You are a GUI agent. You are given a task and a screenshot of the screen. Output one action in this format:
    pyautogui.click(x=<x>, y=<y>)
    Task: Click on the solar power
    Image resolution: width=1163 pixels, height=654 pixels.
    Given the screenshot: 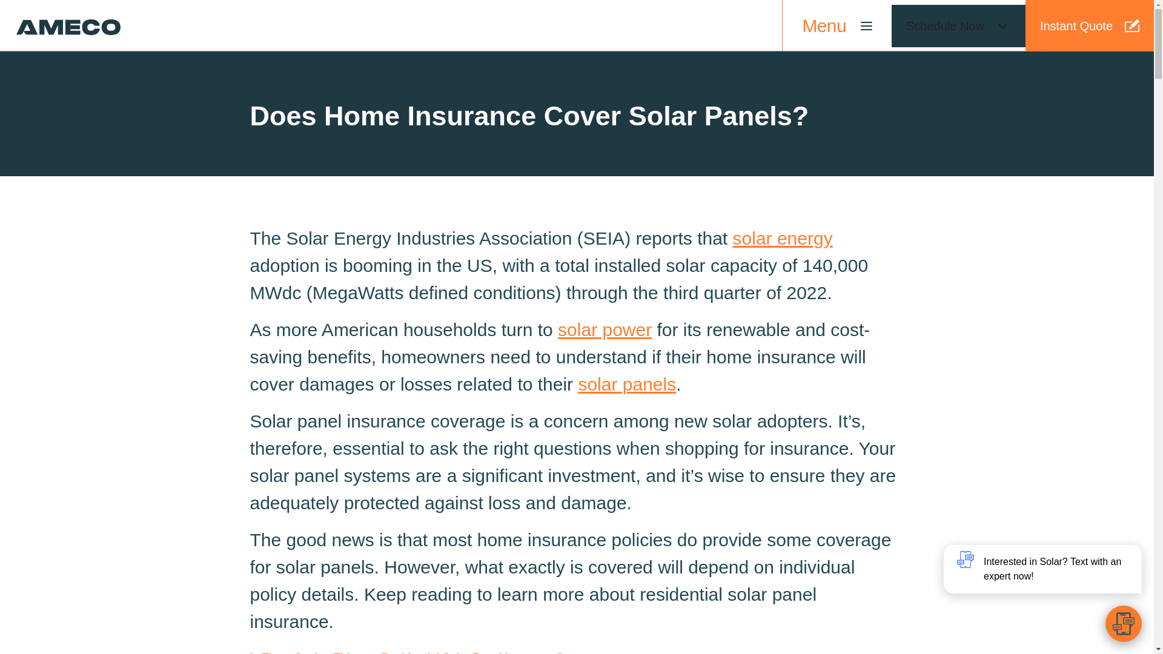 What is the action you would take?
    pyautogui.click(x=605, y=329)
    